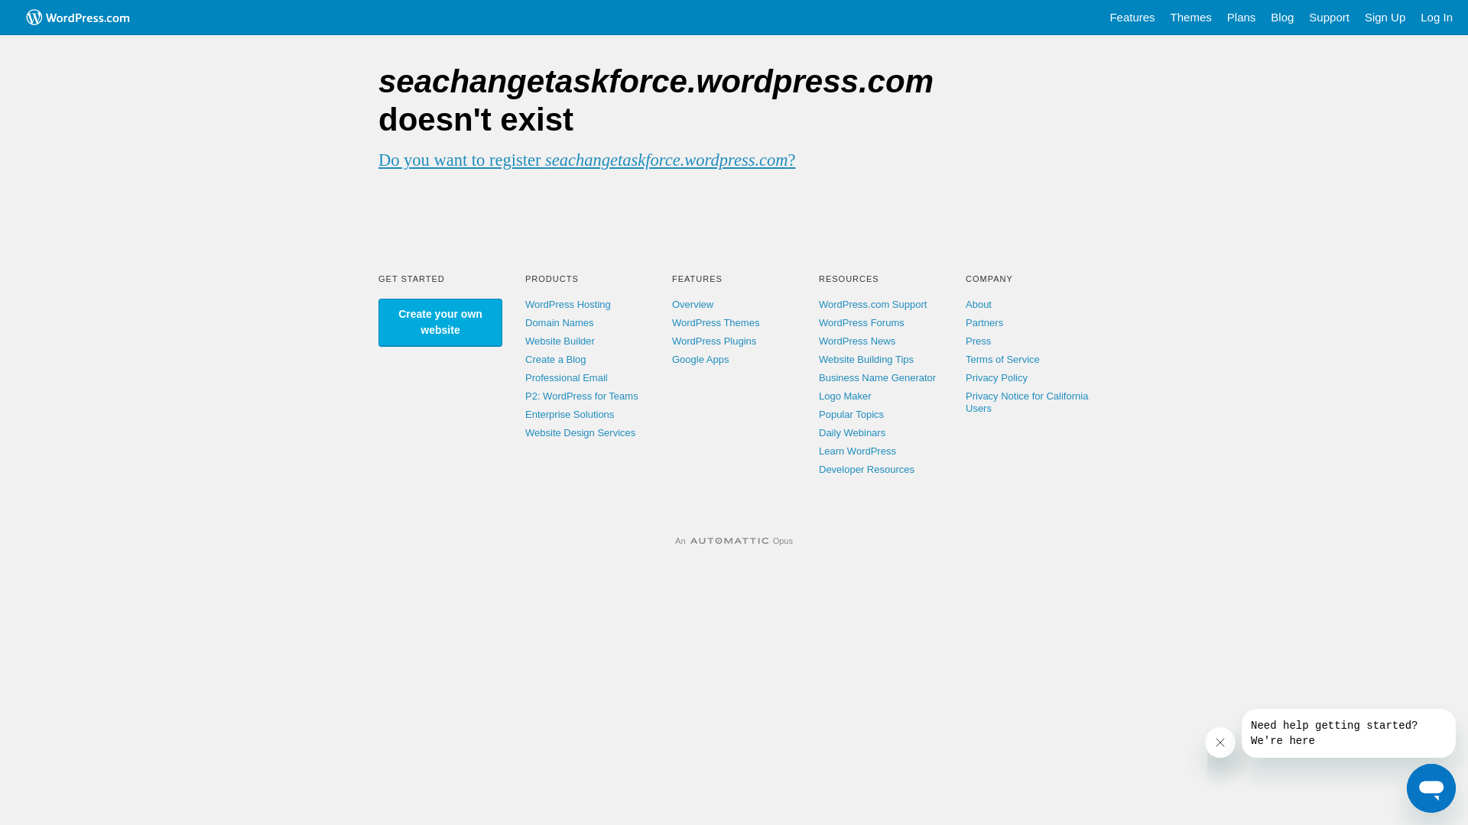 The image size is (1468, 825). What do you see at coordinates (560, 322) in the screenshot?
I see `Domain Names` at bounding box center [560, 322].